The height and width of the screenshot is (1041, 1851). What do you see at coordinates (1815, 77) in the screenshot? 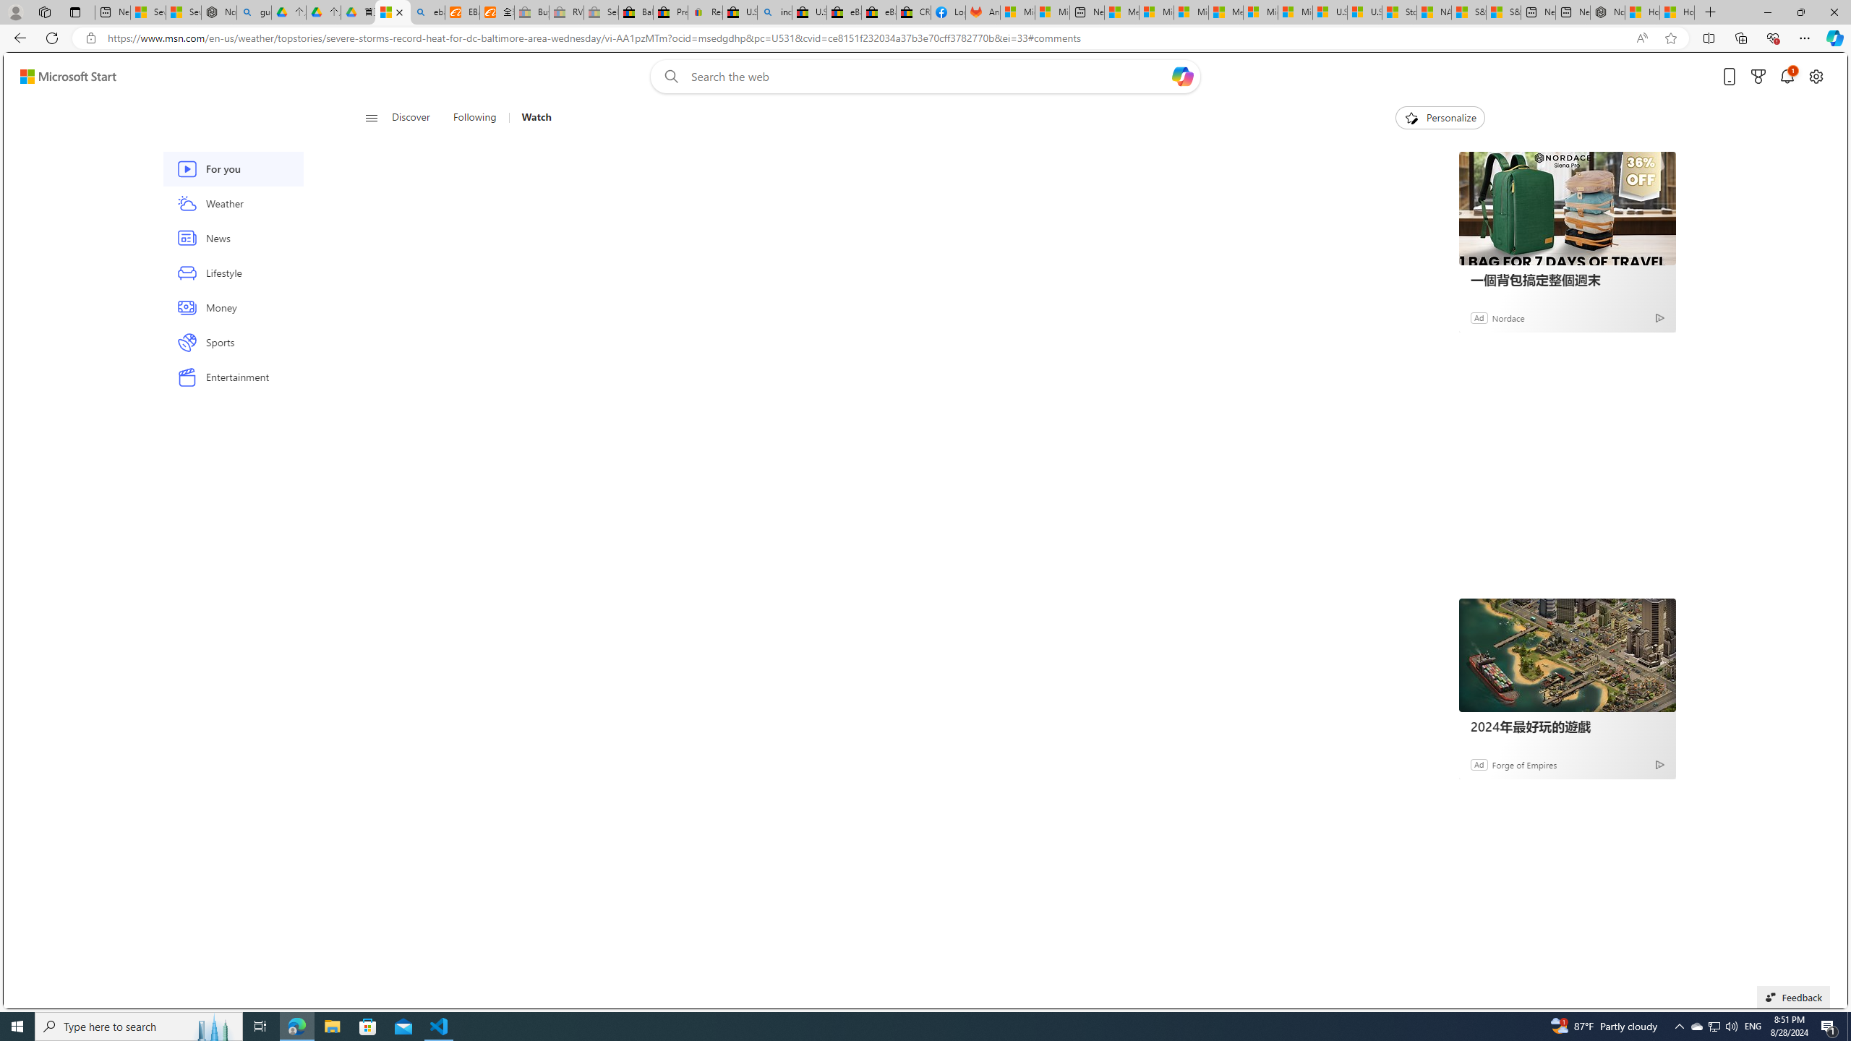
I see `Open settings` at bounding box center [1815, 77].